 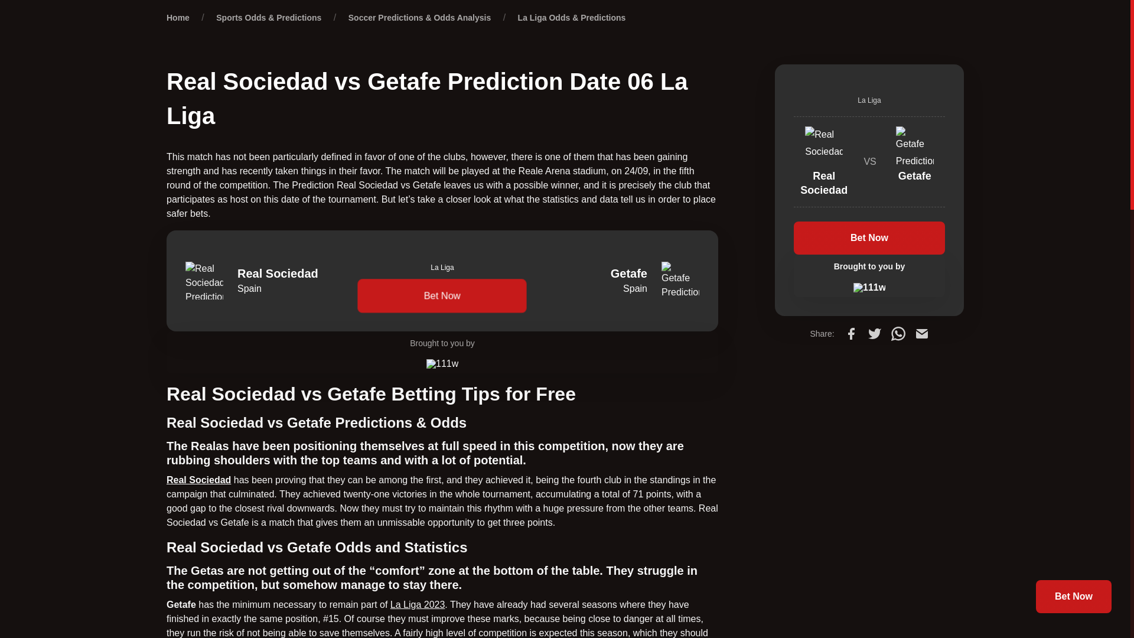 What do you see at coordinates (874, 333) in the screenshot?
I see `Twitter` at bounding box center [874, 333].